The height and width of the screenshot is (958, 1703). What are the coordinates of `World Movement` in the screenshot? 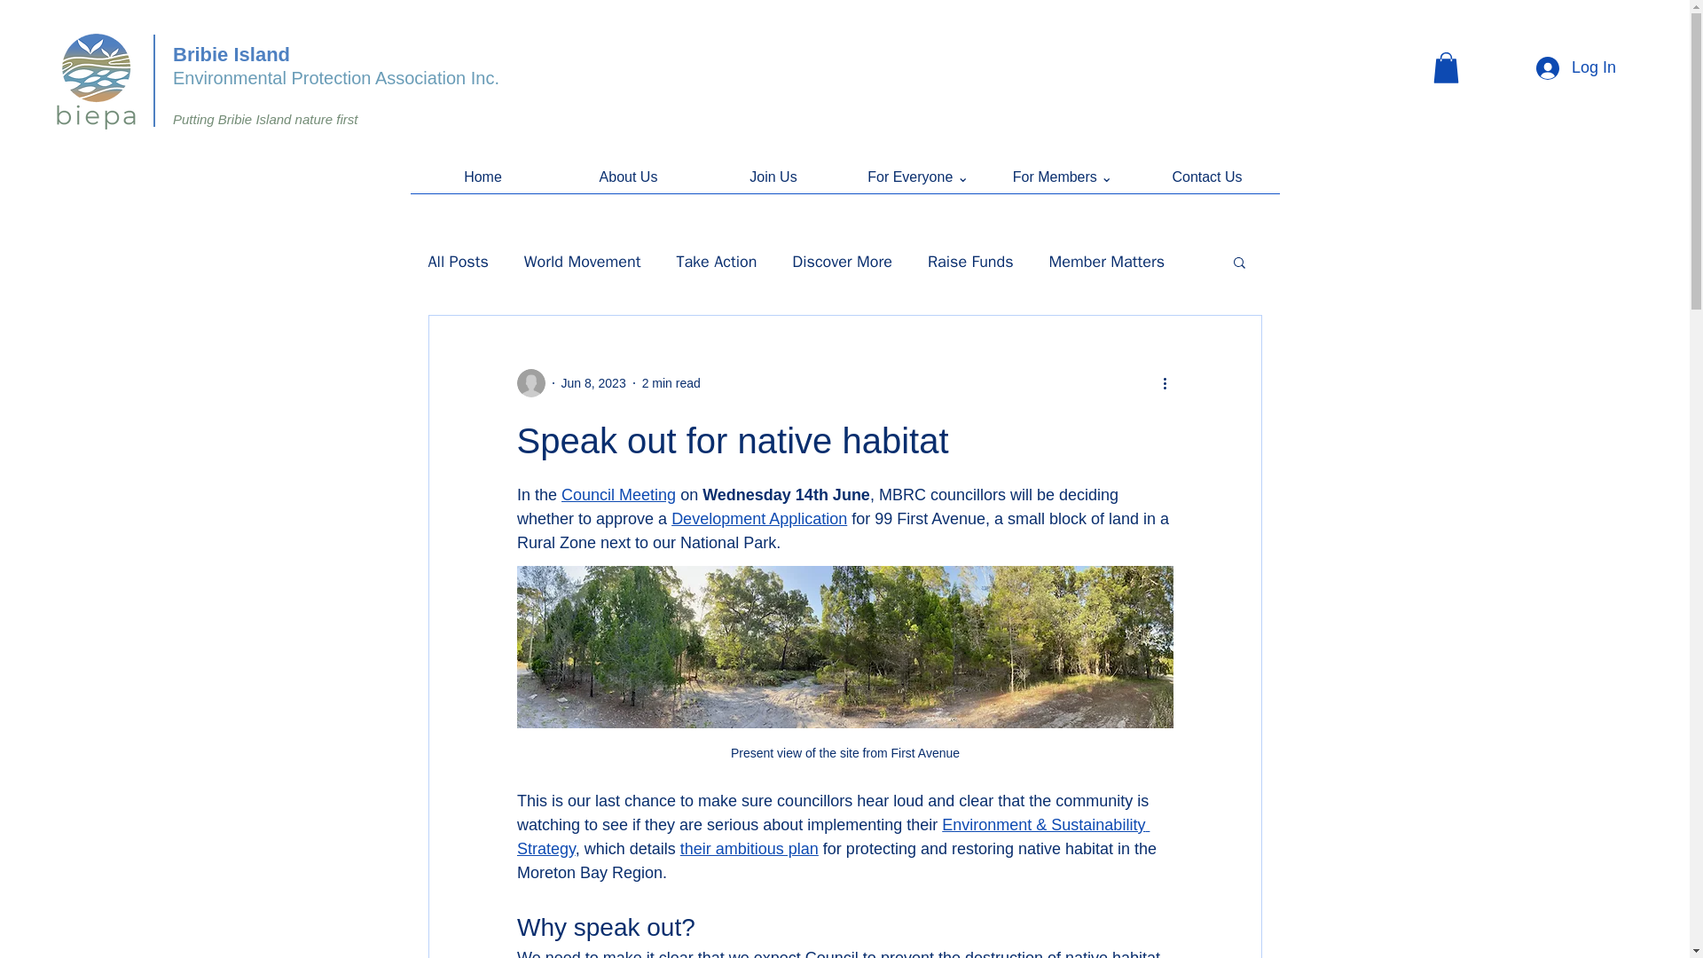 It's located at (583, 261).